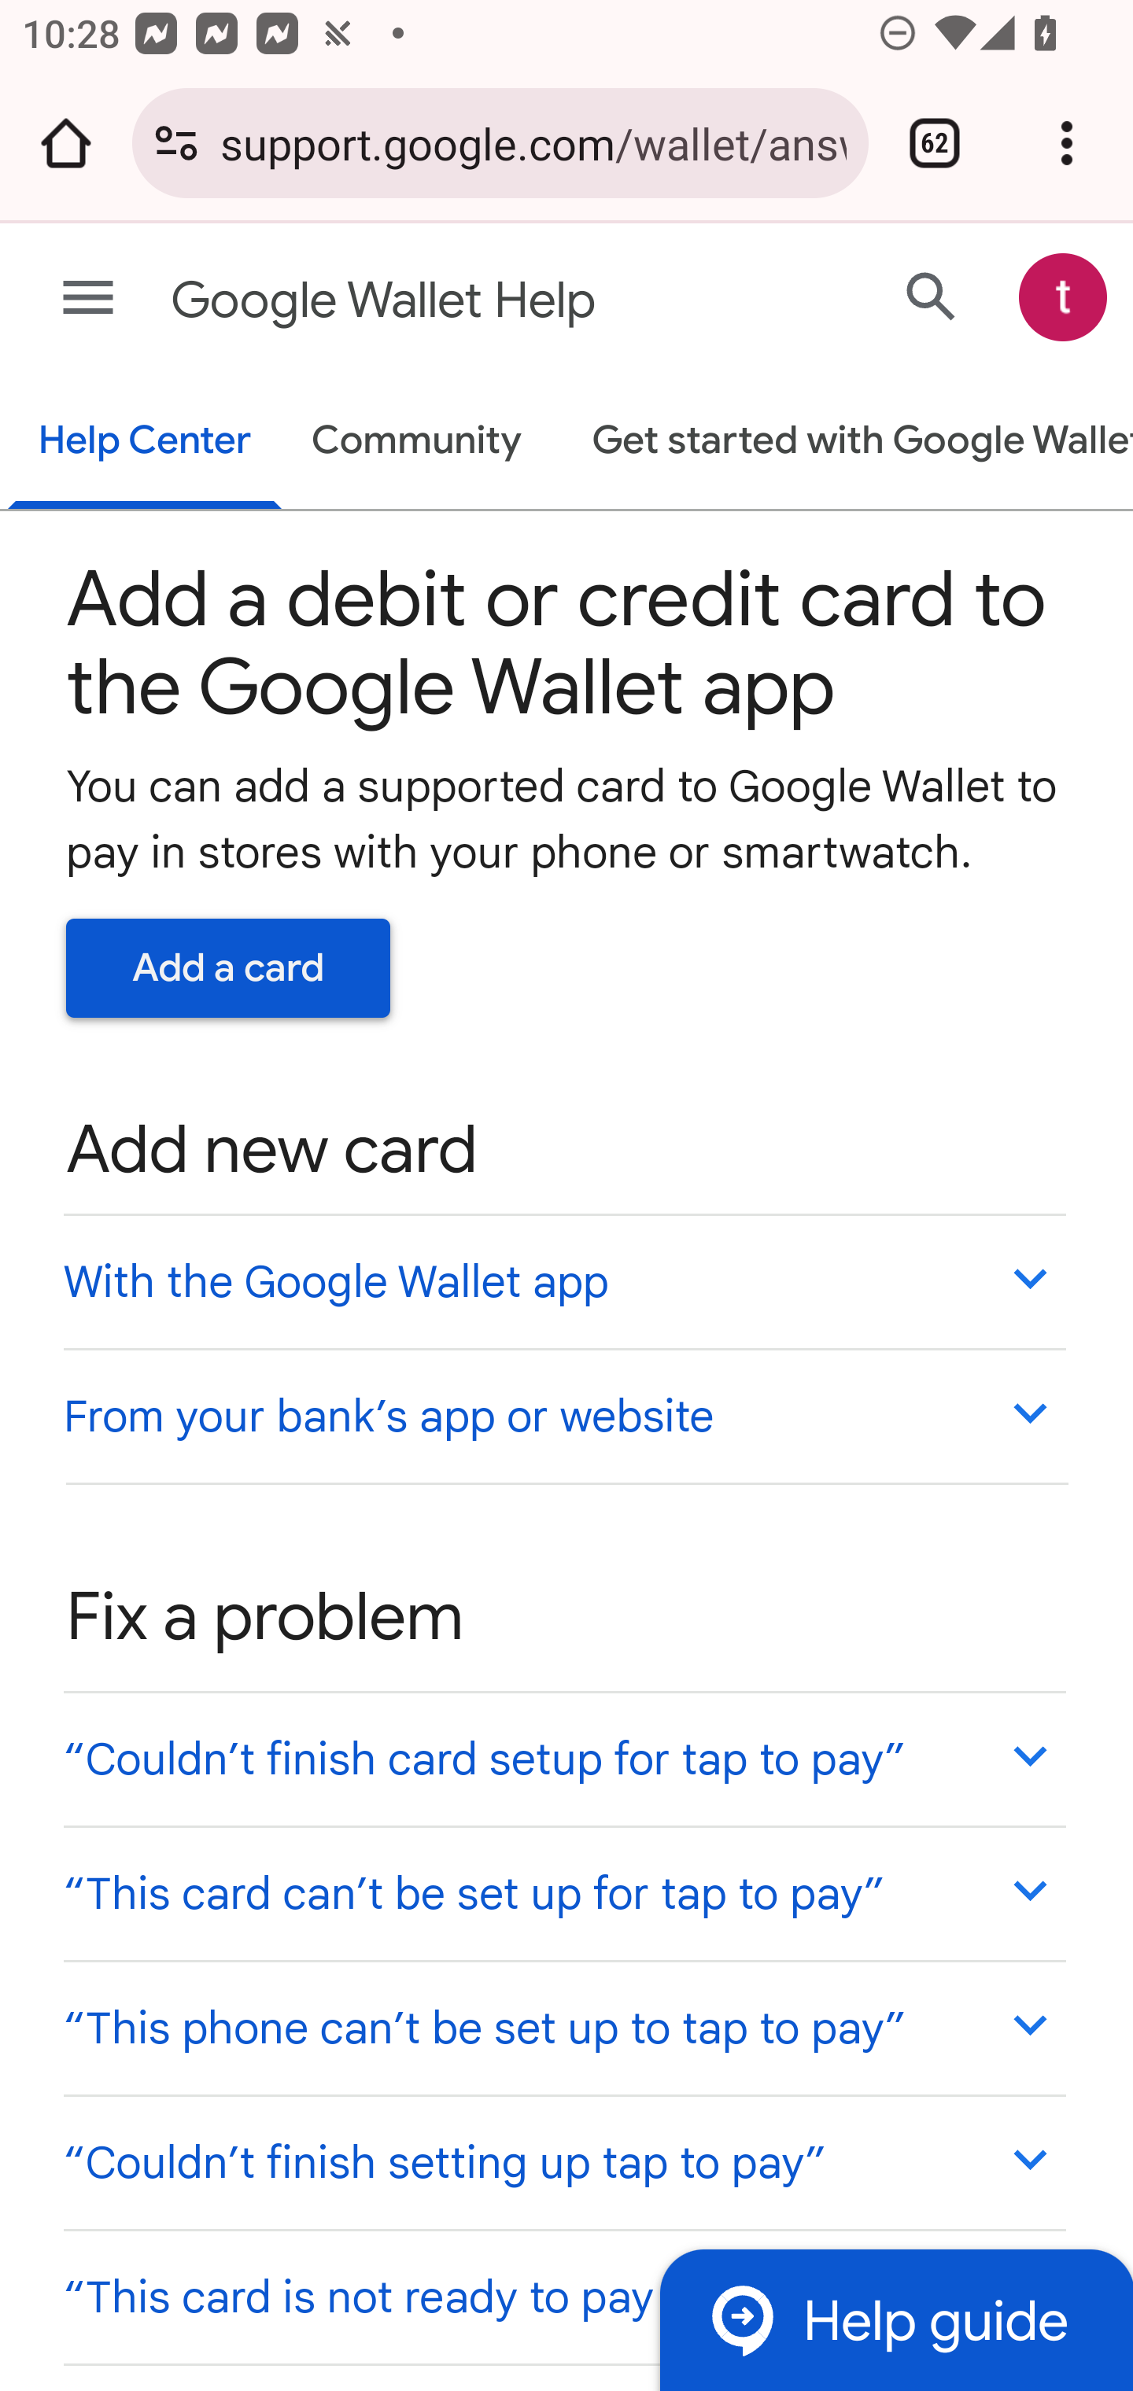 The height and width of the screenshot is (2391, 1133). What do you see at coordinates (563, 1892) in the screenshot?
I see `“This card can’t be set up for tap to pay”` at bounding box center [563, 1892].